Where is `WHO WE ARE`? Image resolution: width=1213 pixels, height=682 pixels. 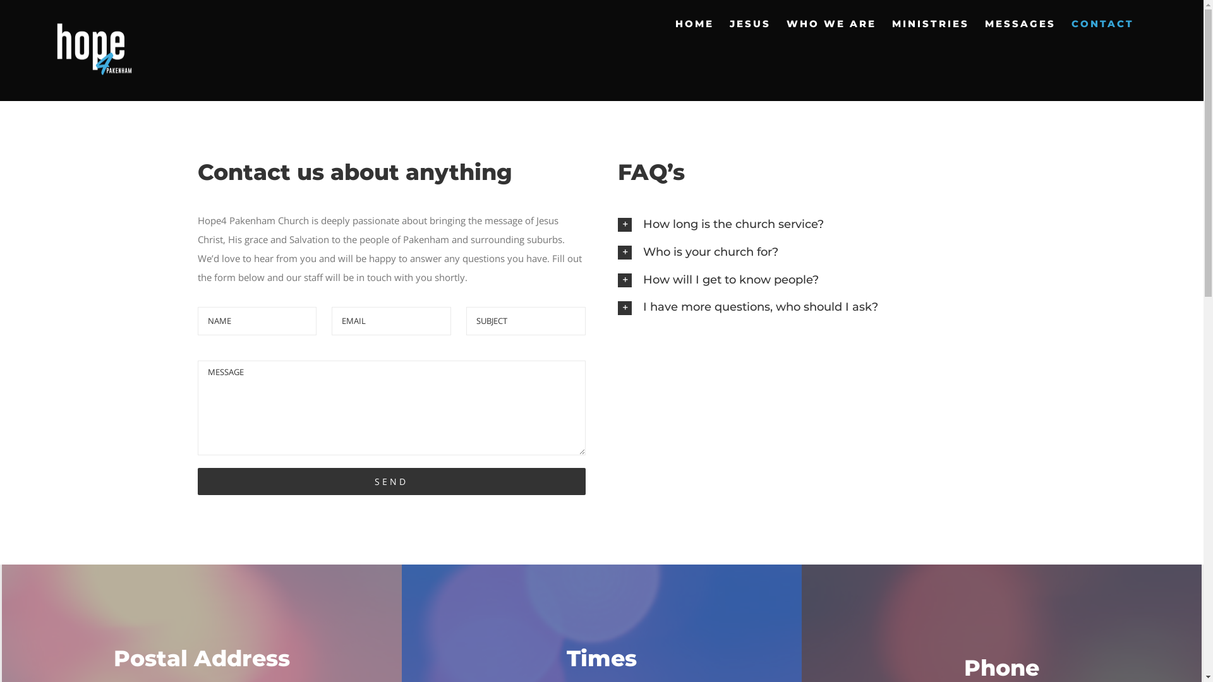 WHO WE ARE is located at coordinates (831, 23).